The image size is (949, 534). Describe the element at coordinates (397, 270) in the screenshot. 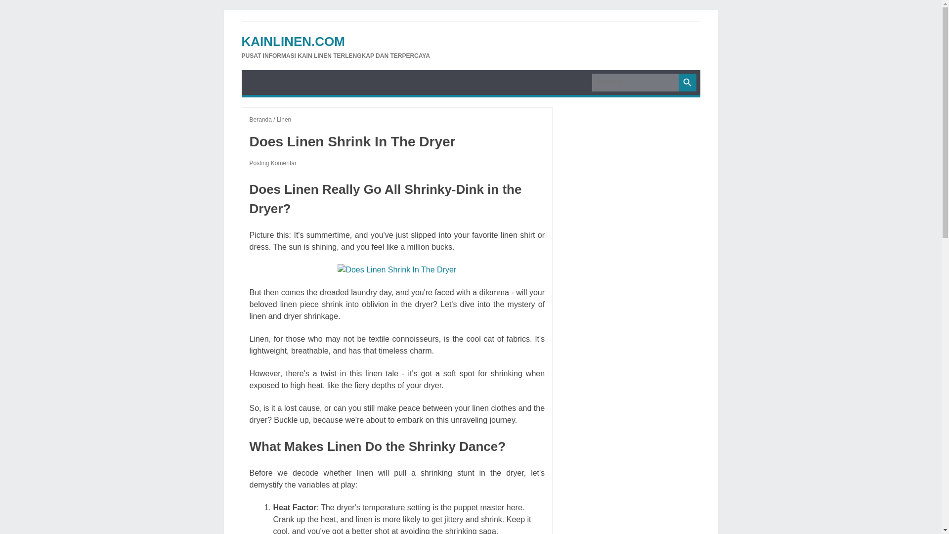

I see `Does Linen Shrink In The Dryer` at that location.